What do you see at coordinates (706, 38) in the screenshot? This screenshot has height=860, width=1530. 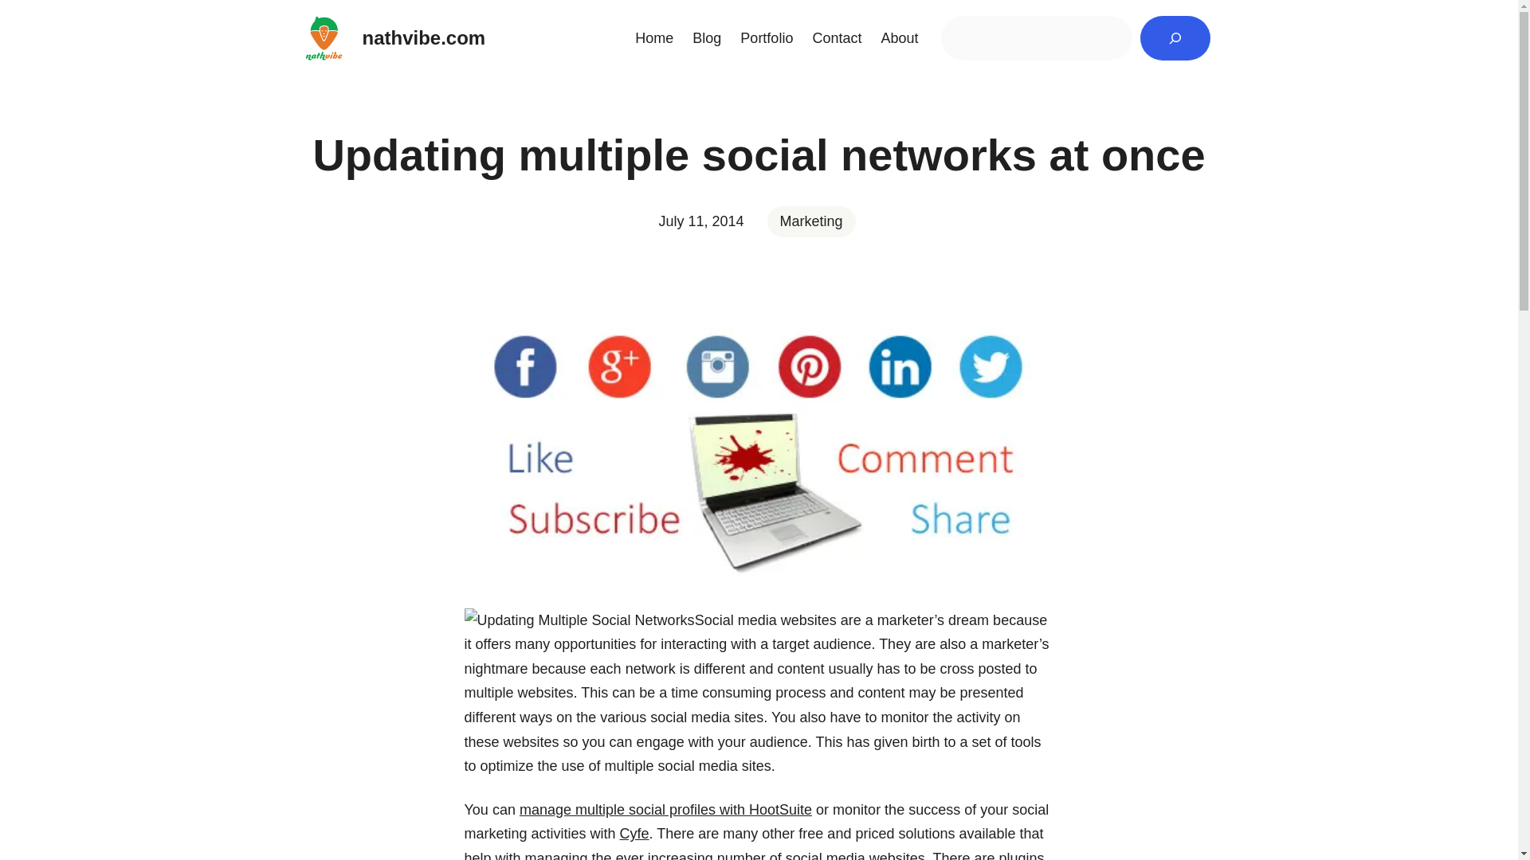 I see `Blog` at bounding box center [706, 38].